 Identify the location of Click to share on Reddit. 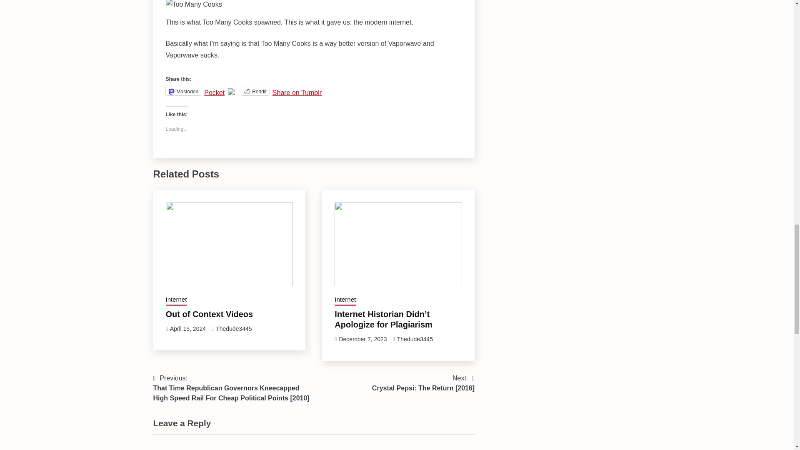
(255, 91).